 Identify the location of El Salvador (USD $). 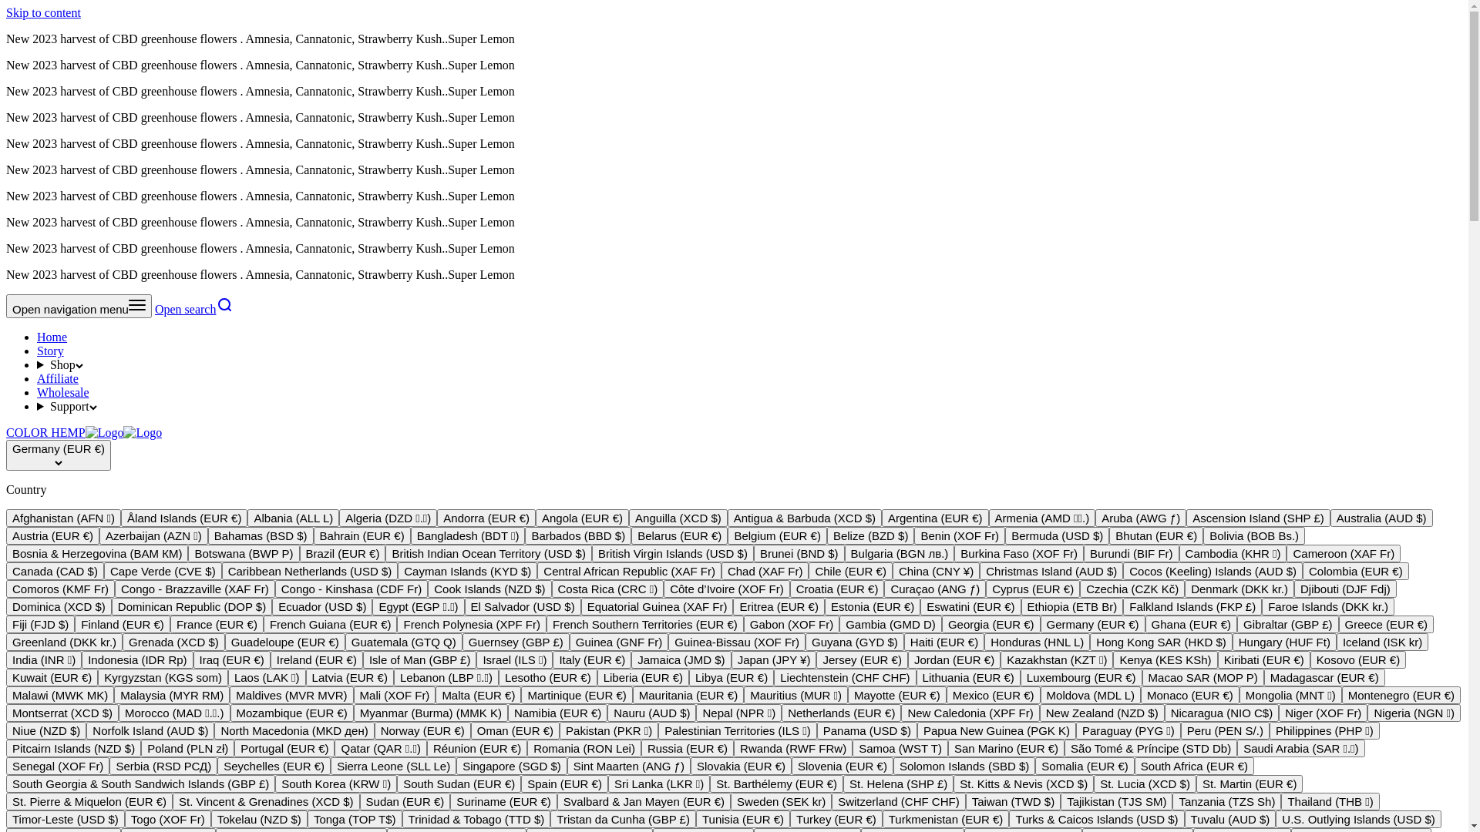
(523, 607).